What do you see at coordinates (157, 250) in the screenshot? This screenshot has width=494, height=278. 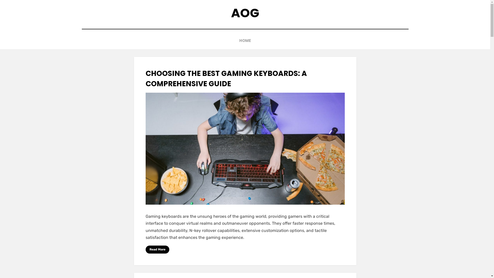 I see `Read More` at bounding box center [157, 250].